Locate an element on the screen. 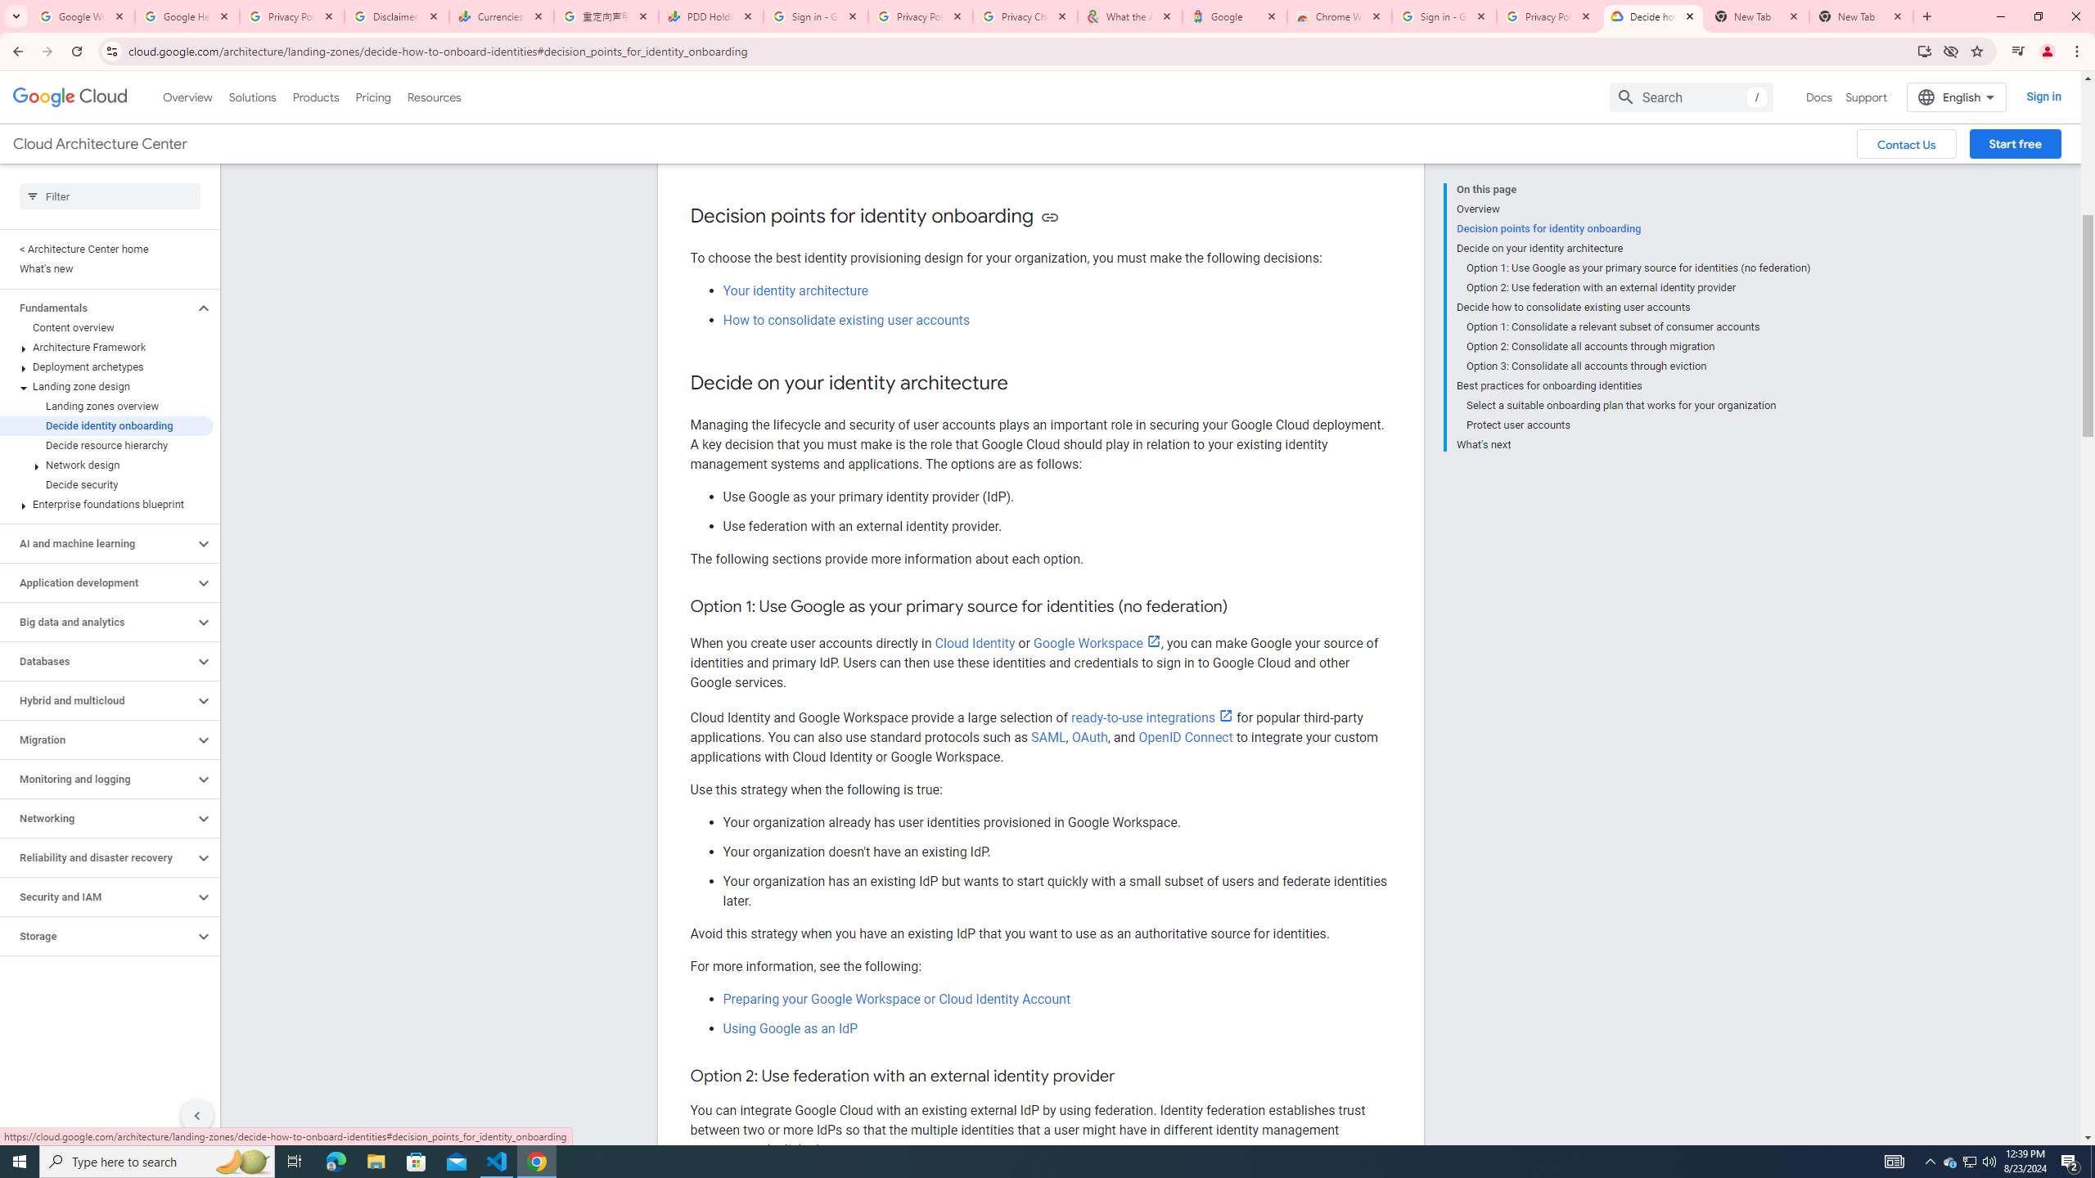  Cloud Identity is located at coordinates (975, 643).